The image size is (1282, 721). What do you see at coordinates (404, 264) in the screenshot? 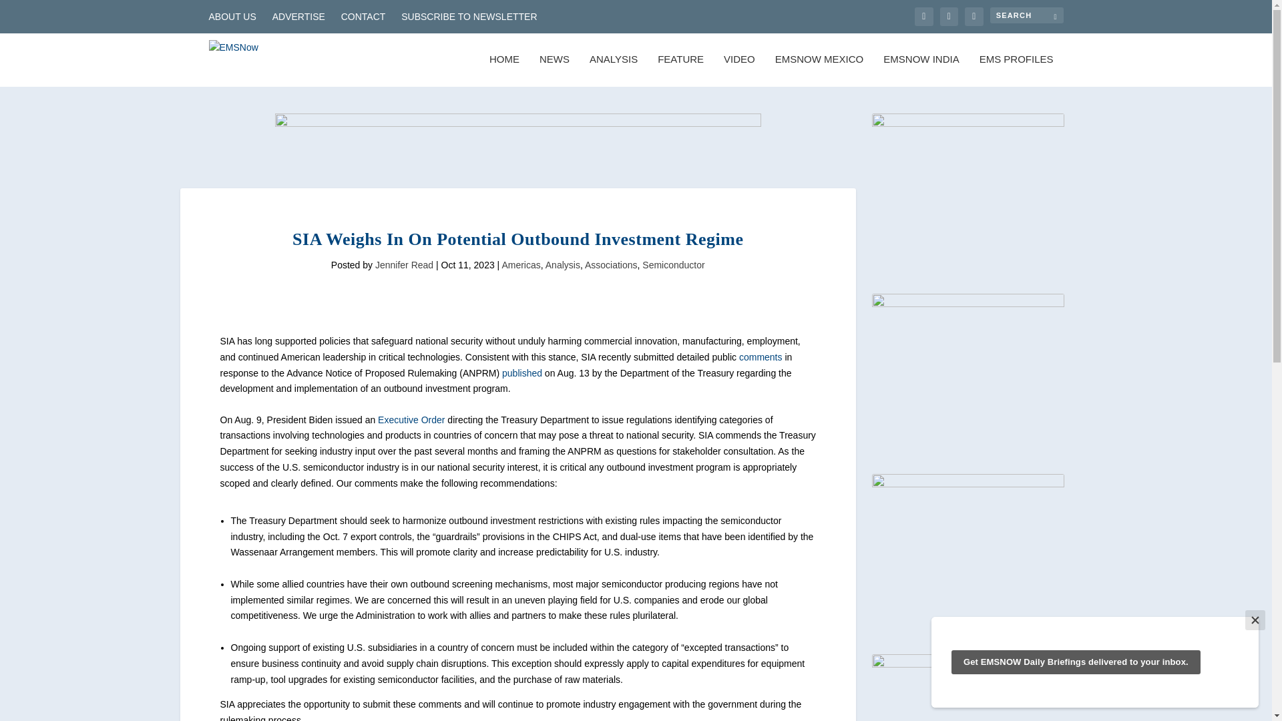
I see `Jennifer Read` at bounding box center [404, 264].